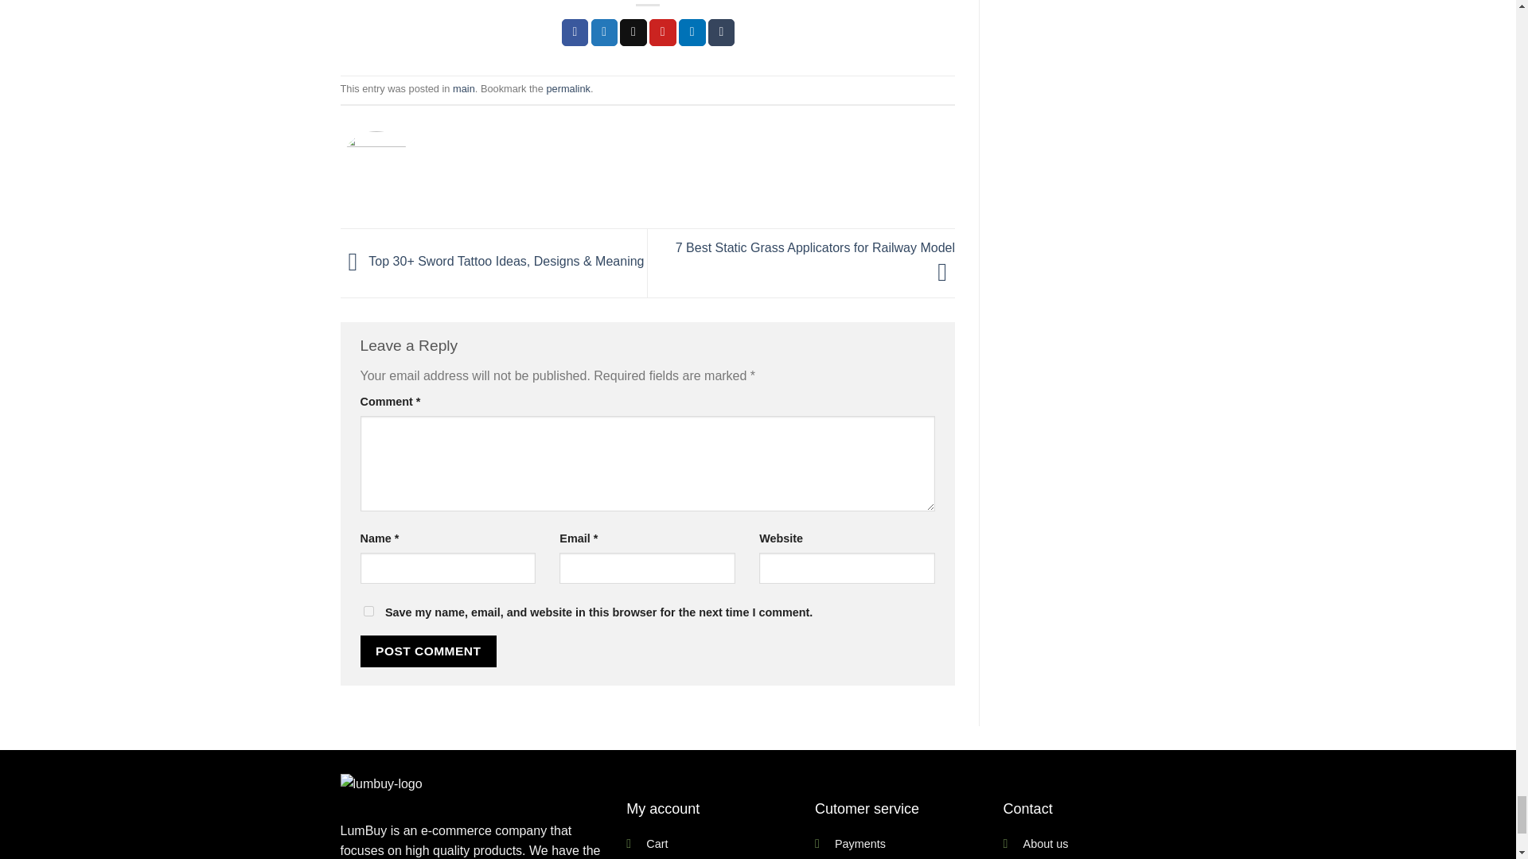 Image resolution: width=1528 pixels, height=859 pixels. I want to click on Share on LinkedIn, so click(692, 32).